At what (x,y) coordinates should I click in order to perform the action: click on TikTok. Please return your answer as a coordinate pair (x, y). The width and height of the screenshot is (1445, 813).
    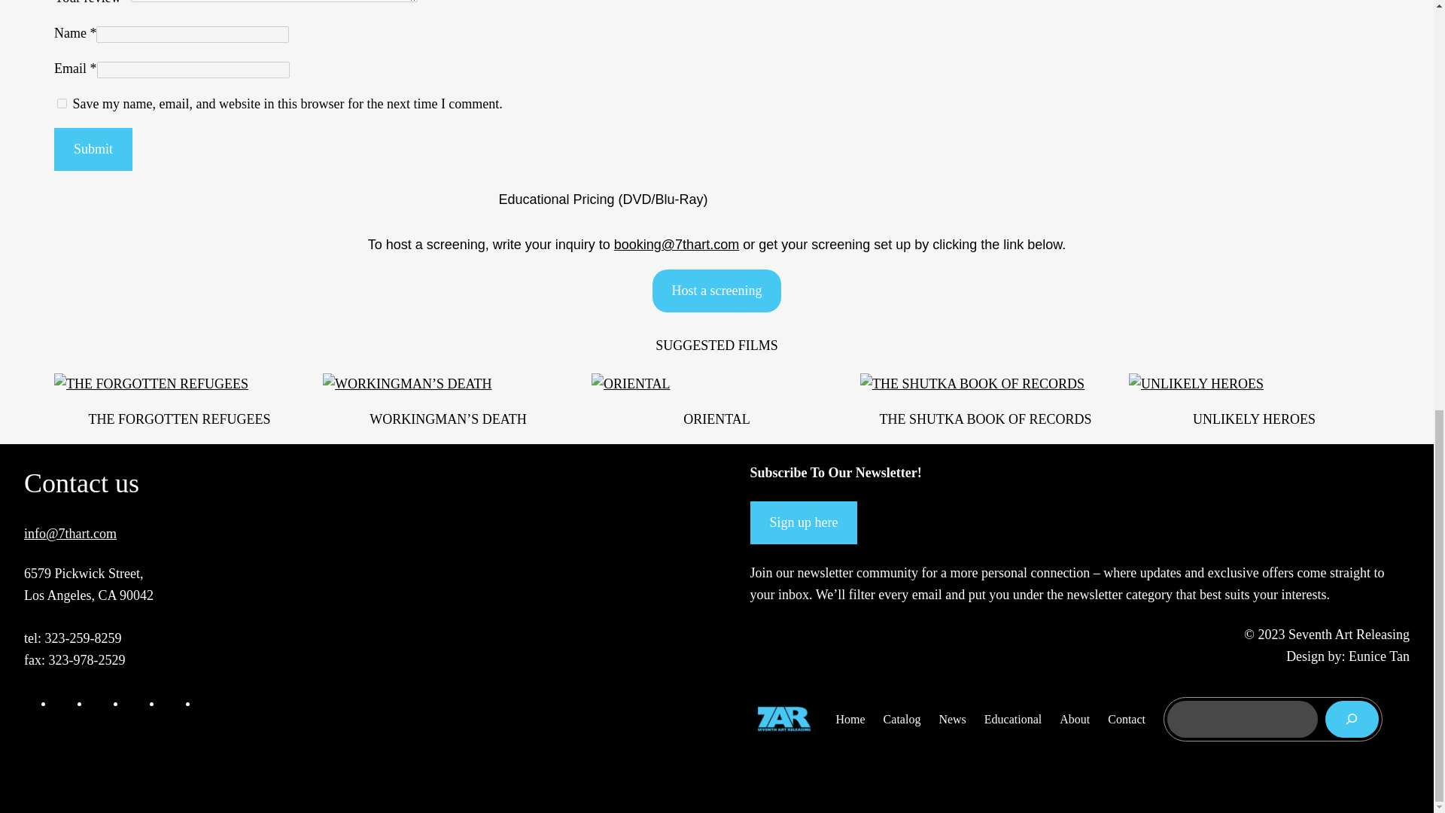
    Looking at the image, I should click on (208, 703).